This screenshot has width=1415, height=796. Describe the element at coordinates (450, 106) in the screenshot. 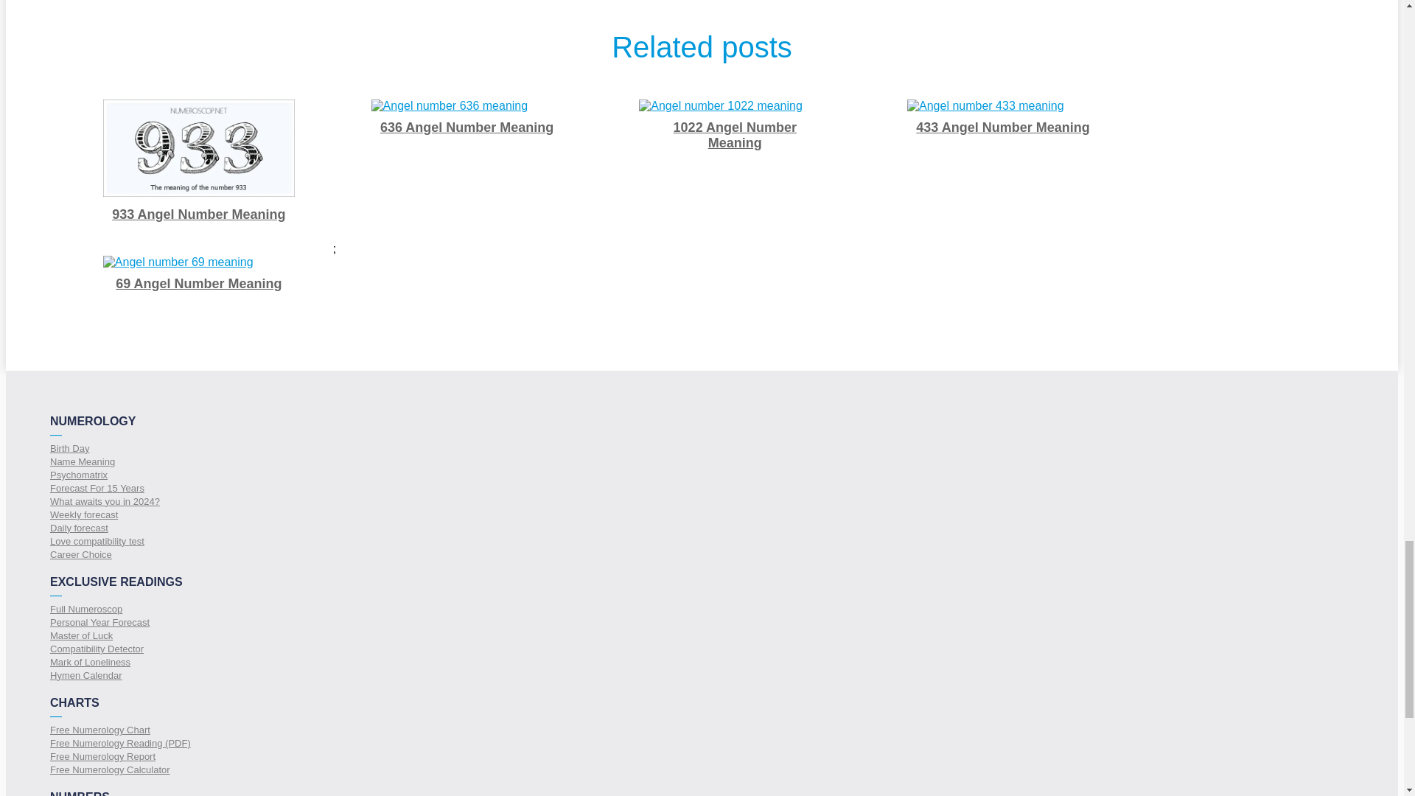

I see `Angel number 636 meaning` at that location.